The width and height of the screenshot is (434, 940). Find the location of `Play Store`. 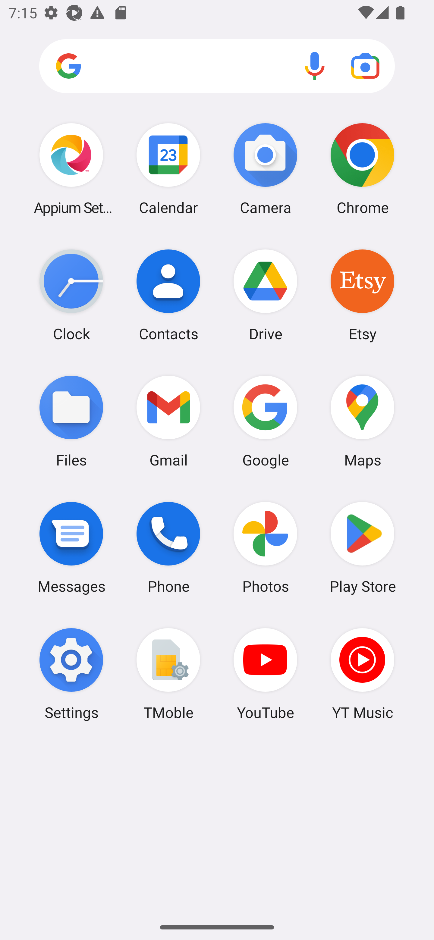

Play Store is located at coordinates (362, 547).